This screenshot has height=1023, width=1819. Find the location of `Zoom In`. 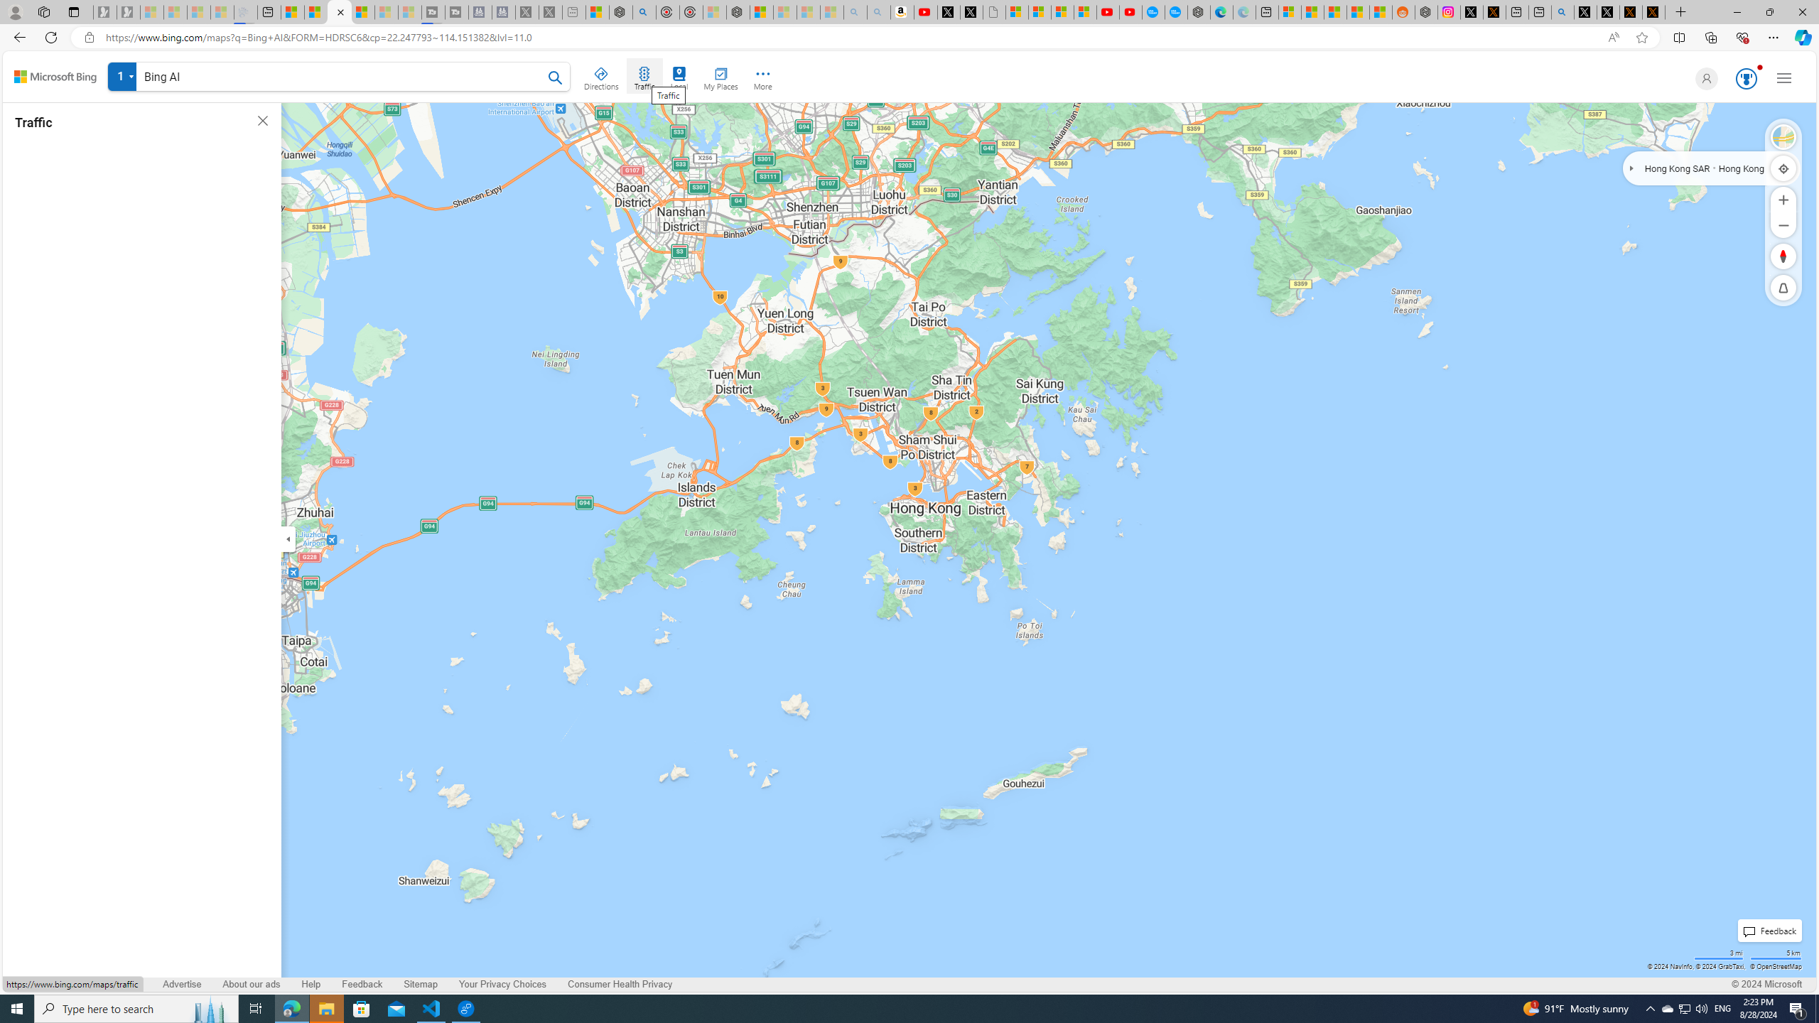

Zoom In is located at coordinates (1783, 200).